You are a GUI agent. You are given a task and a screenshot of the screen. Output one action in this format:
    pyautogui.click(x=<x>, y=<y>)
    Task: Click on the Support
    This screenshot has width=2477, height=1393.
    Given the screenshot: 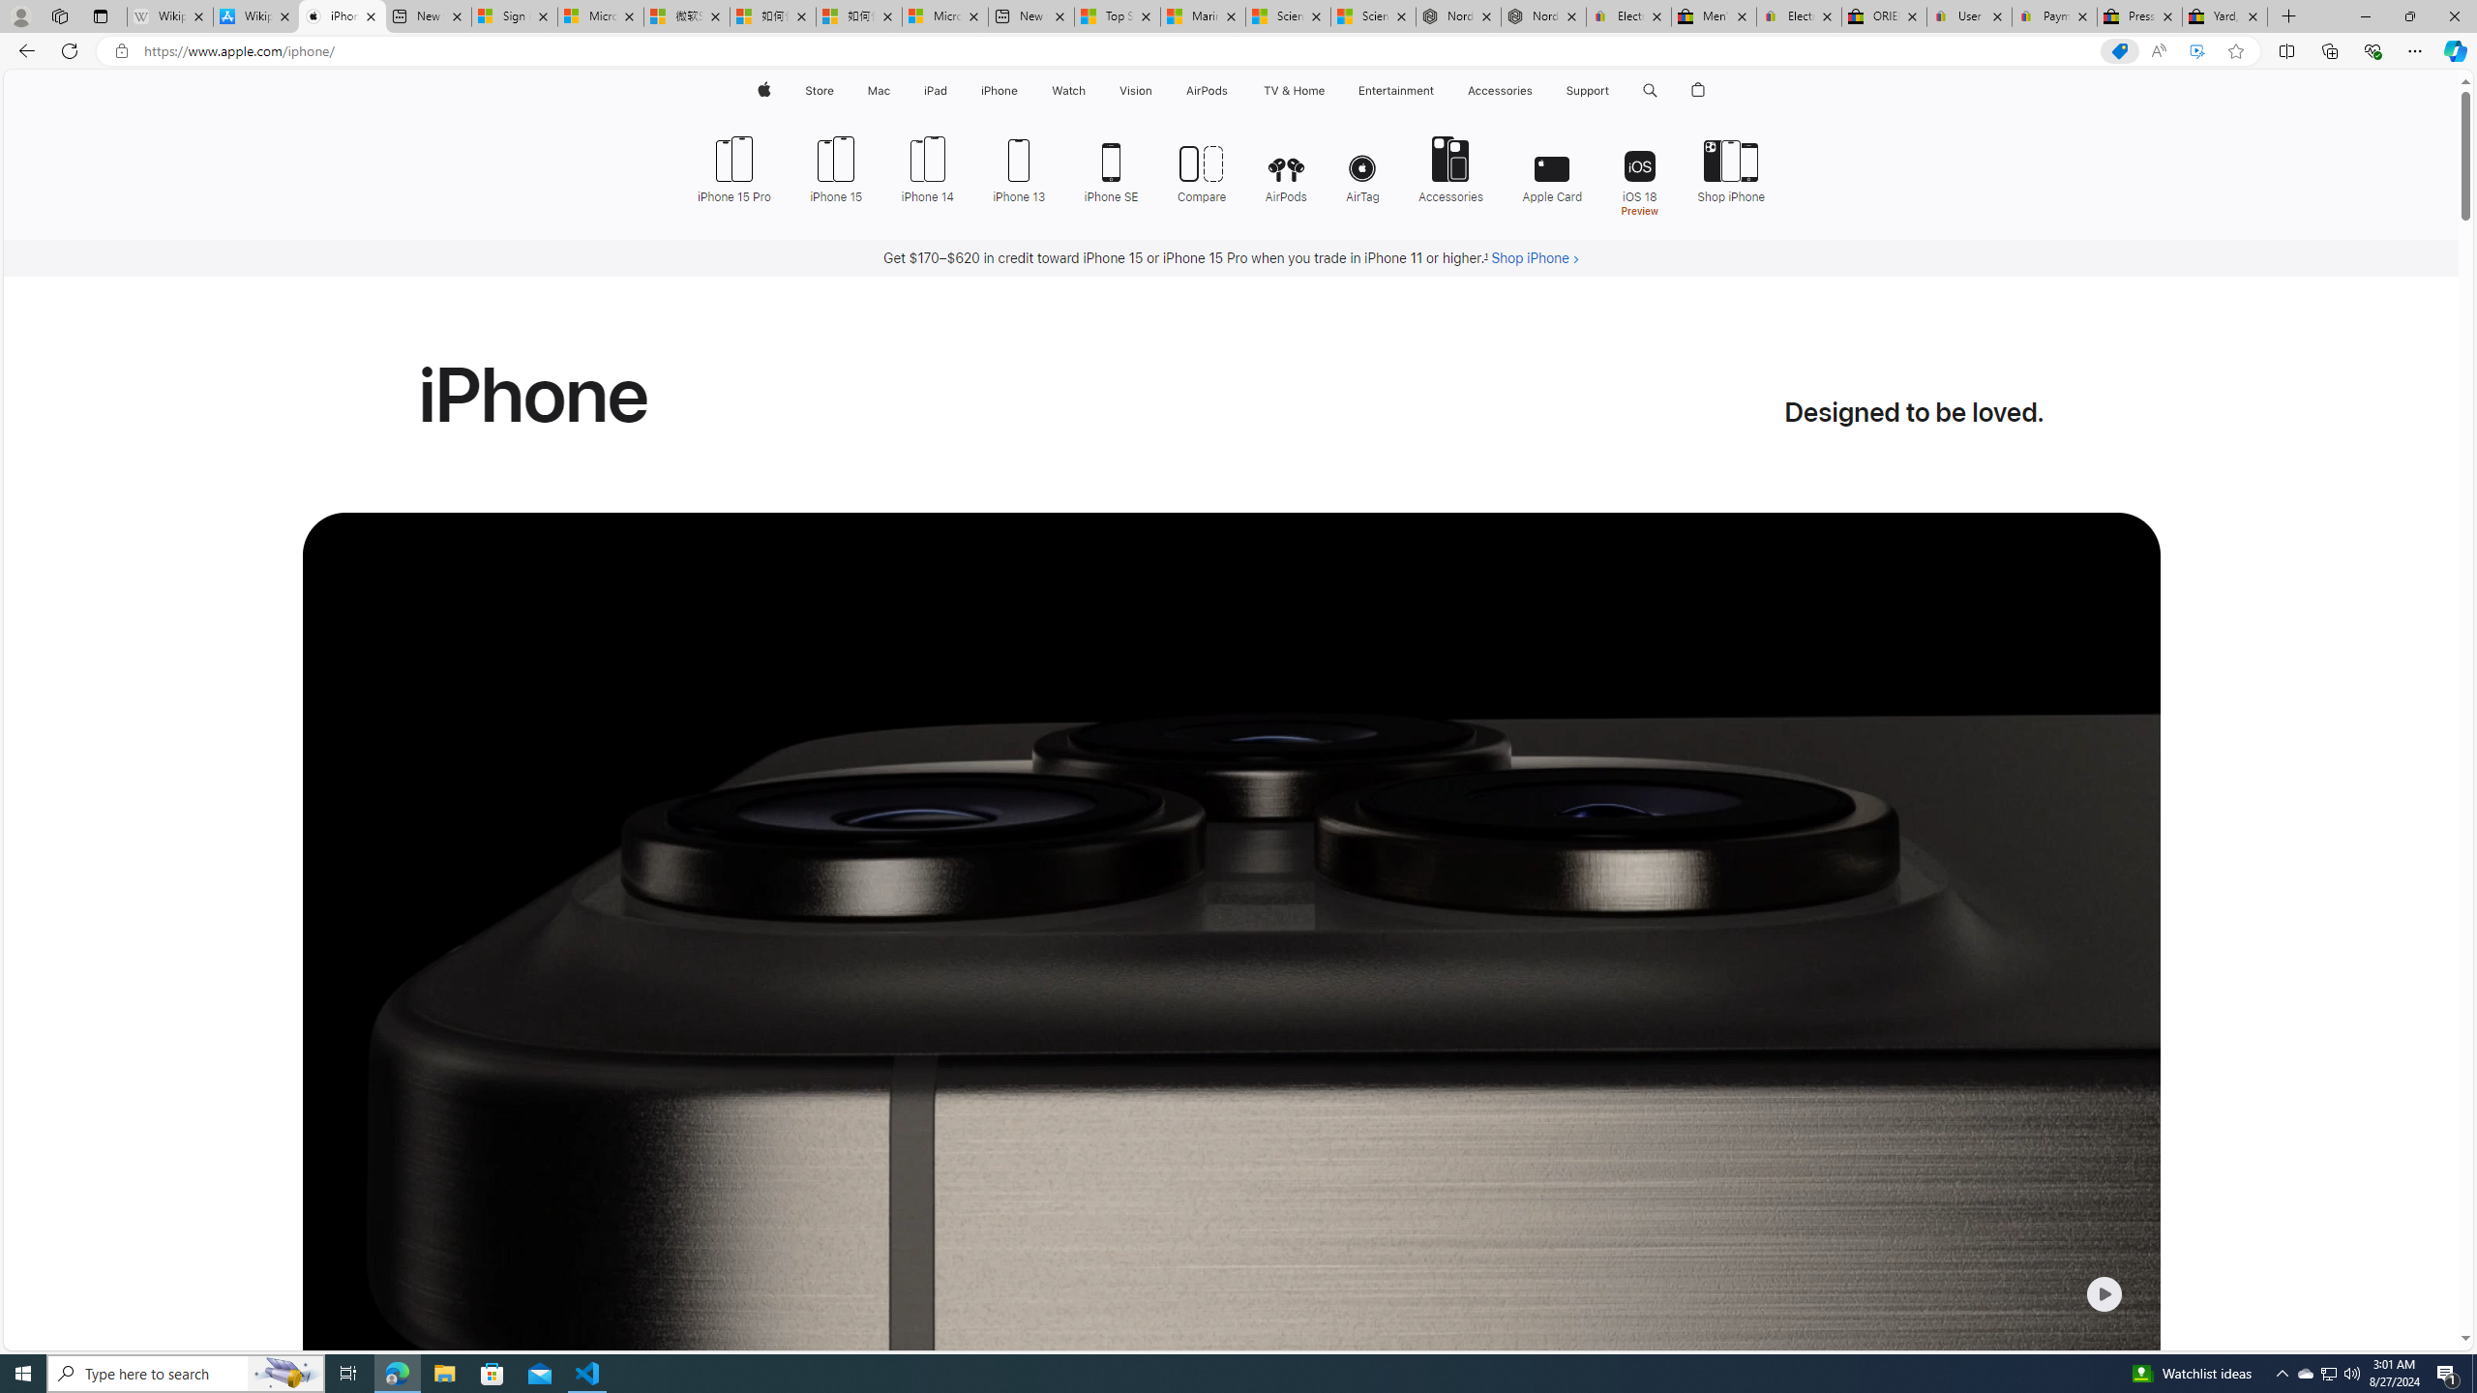 What is the action you would take?
    pyautogui.click(x=1587, y=91)
    